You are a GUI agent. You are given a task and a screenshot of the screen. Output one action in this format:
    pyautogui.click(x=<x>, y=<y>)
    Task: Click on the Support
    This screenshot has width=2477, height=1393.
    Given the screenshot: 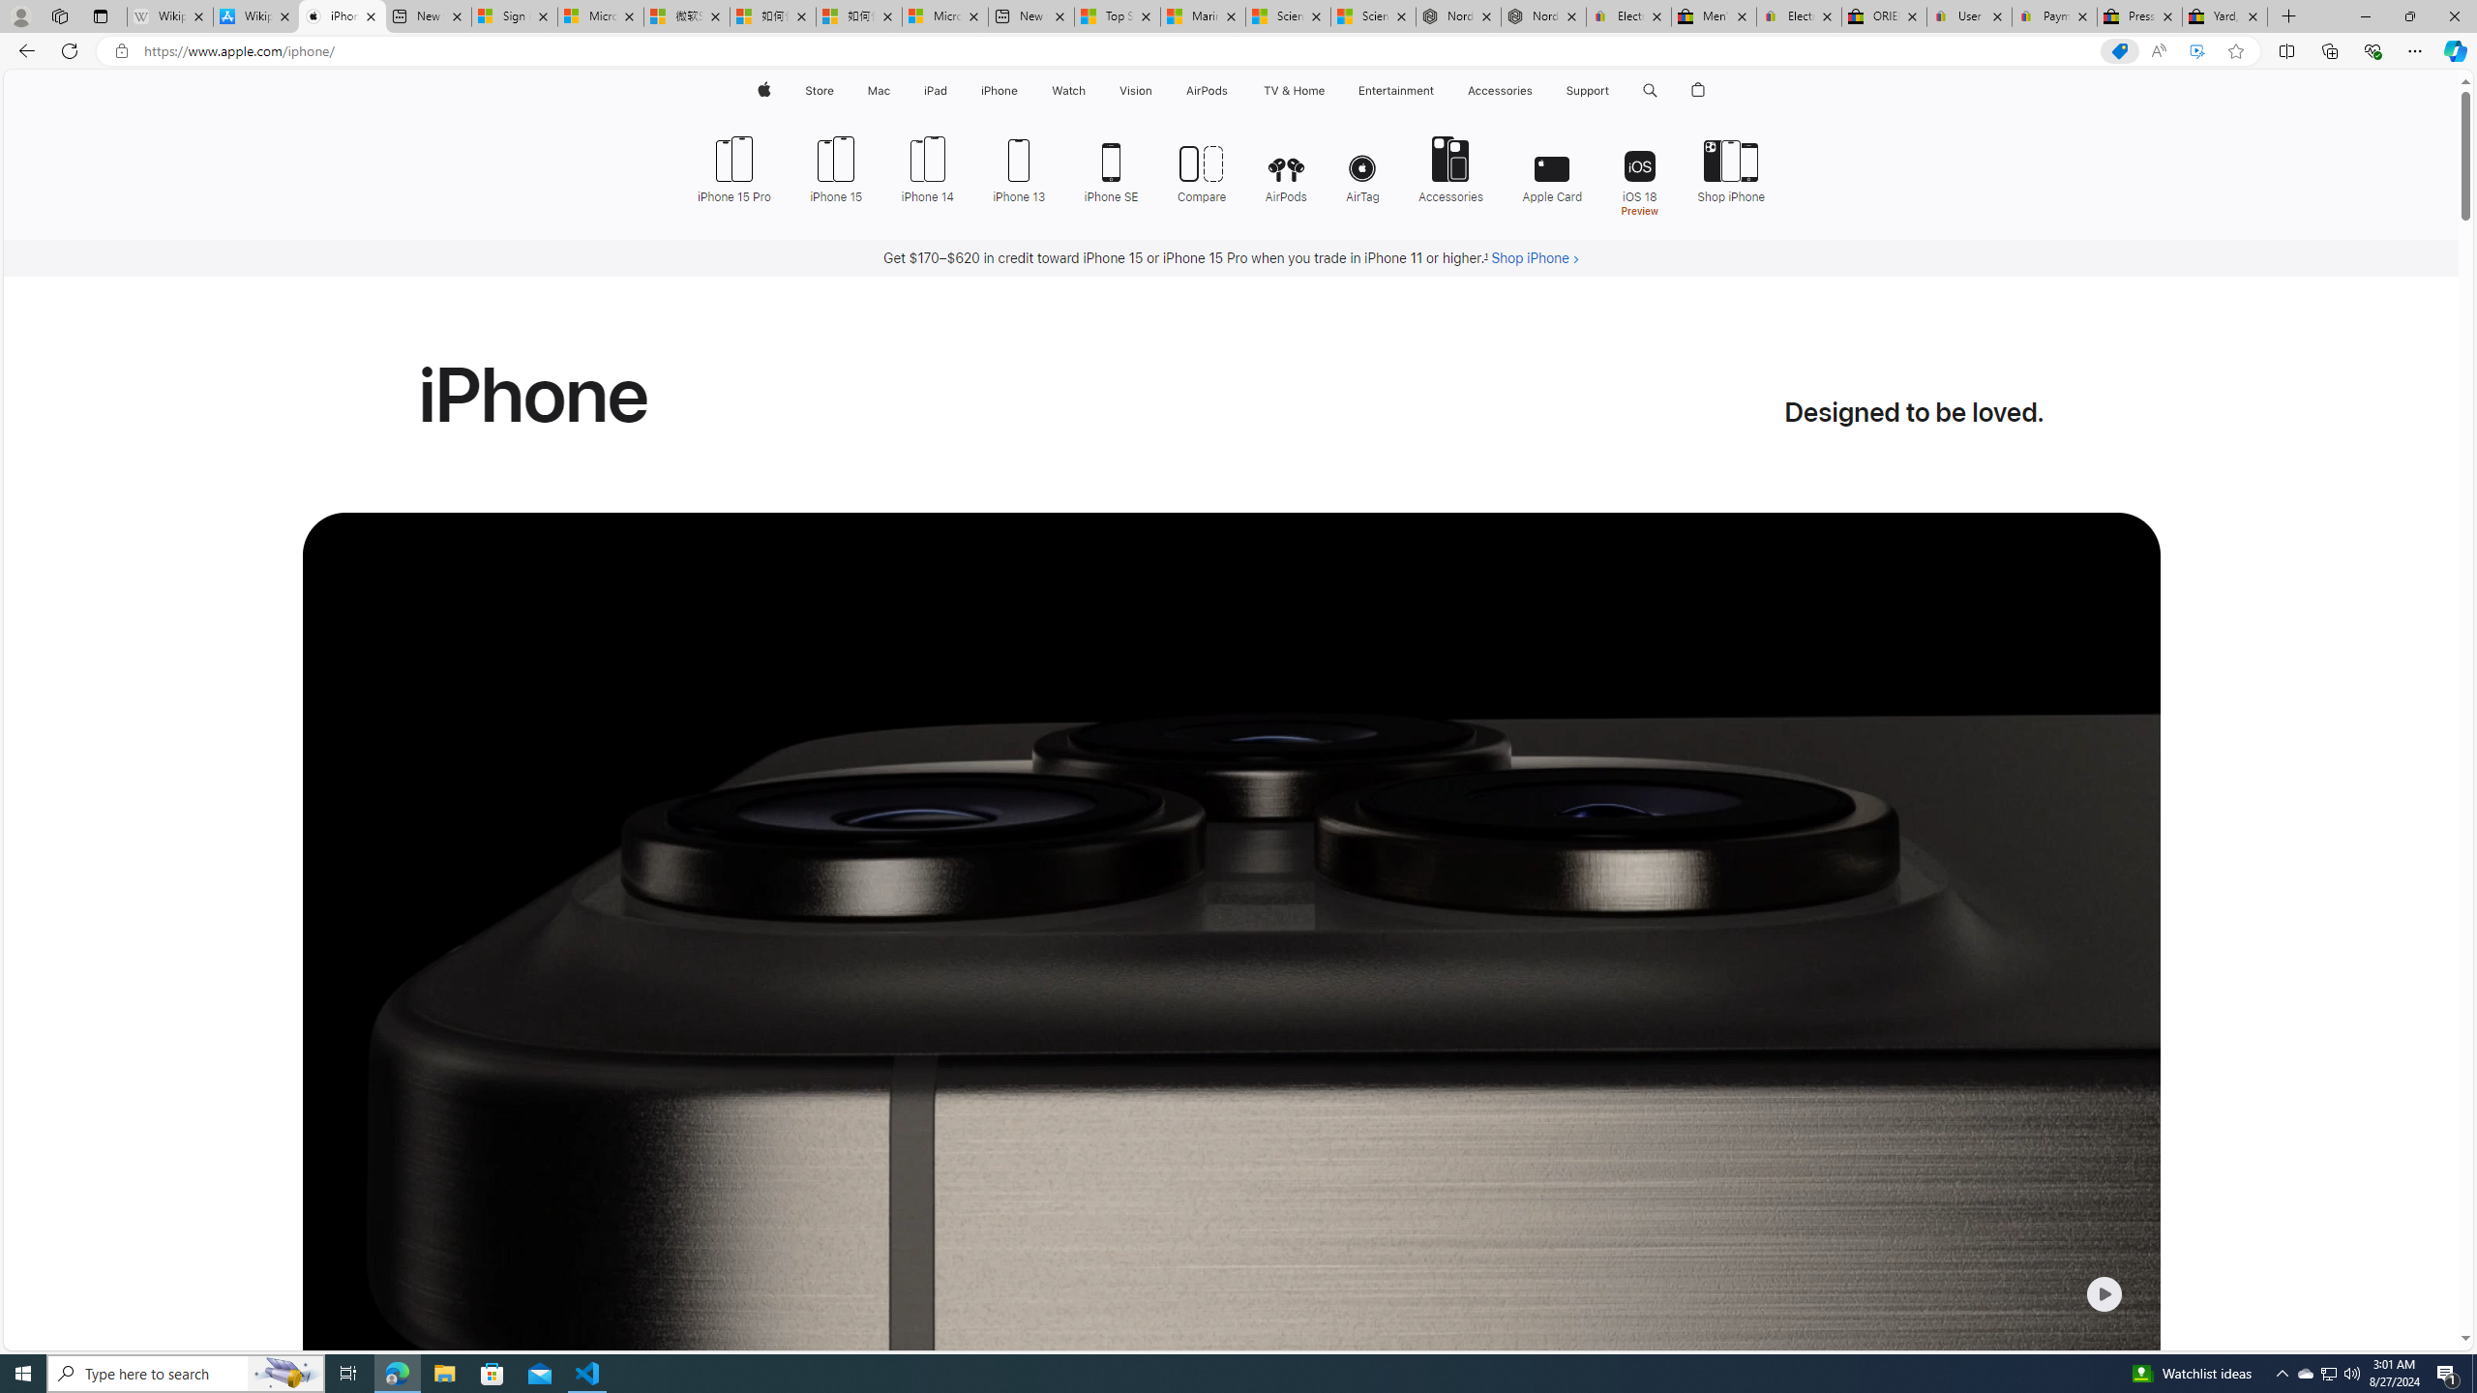 What is the action you would take?
    pyautogui.click(x=1587, y=91)
    